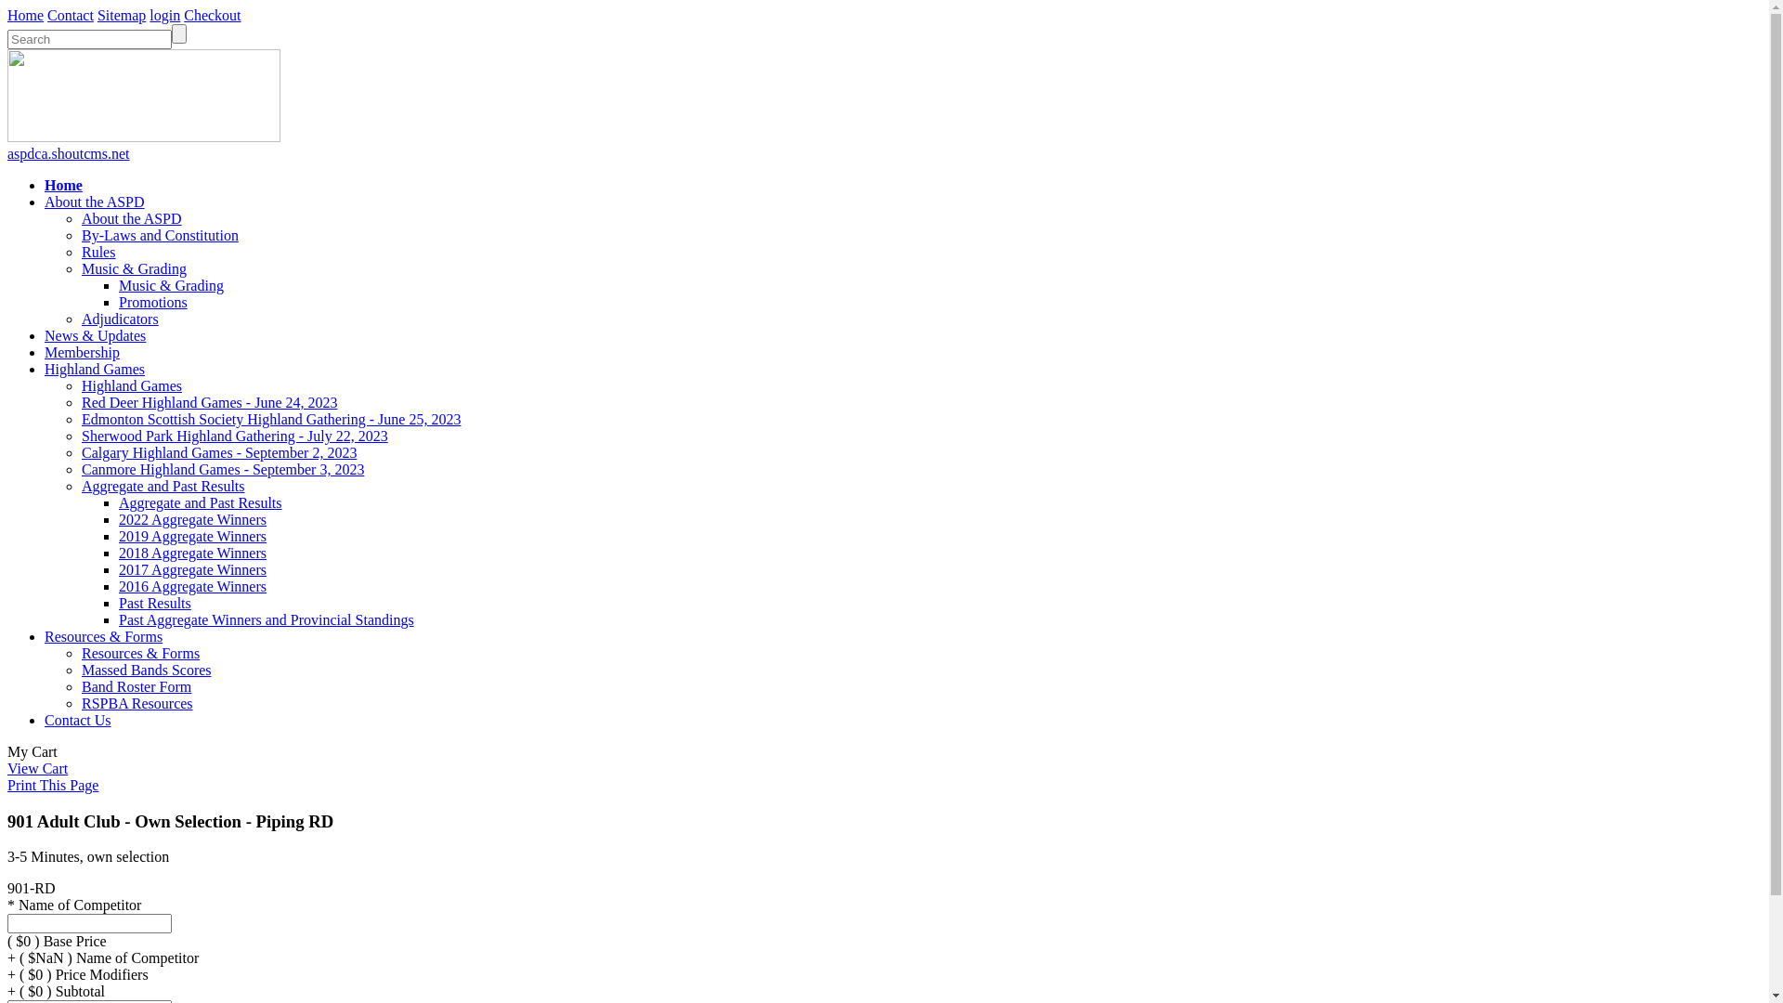 This screenshot has width=1783, height=1003. What do you see at coordinates (210, 403) in the screenshot?
I see `Red Deer Highland Games - June 24, 2023` at bounding box center [210, 403].